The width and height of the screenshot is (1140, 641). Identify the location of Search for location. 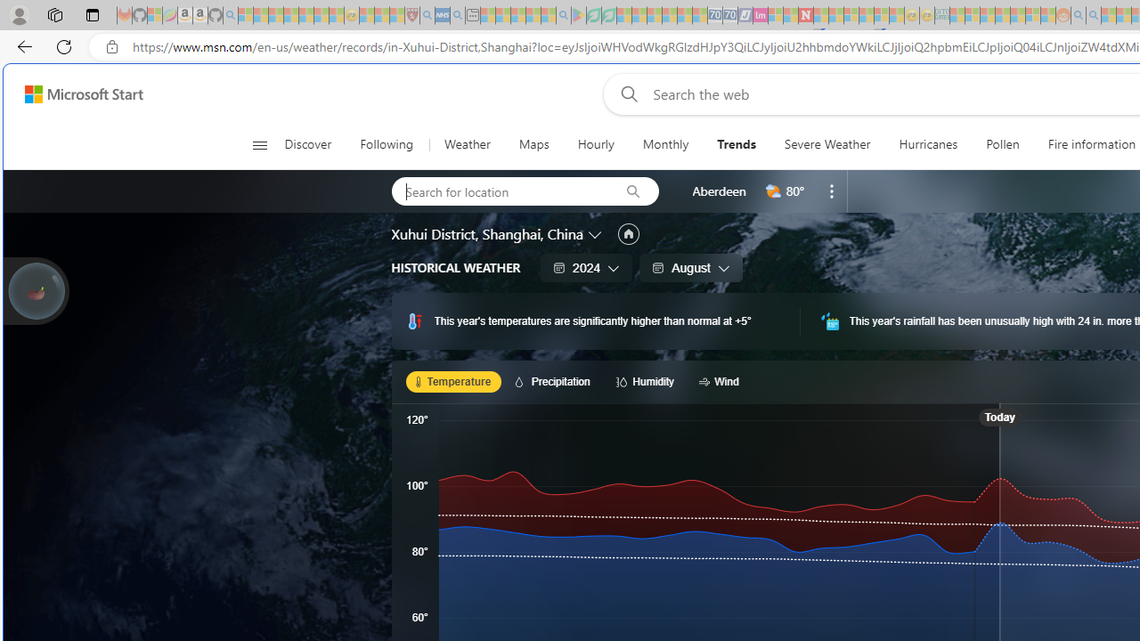
(500, 191).